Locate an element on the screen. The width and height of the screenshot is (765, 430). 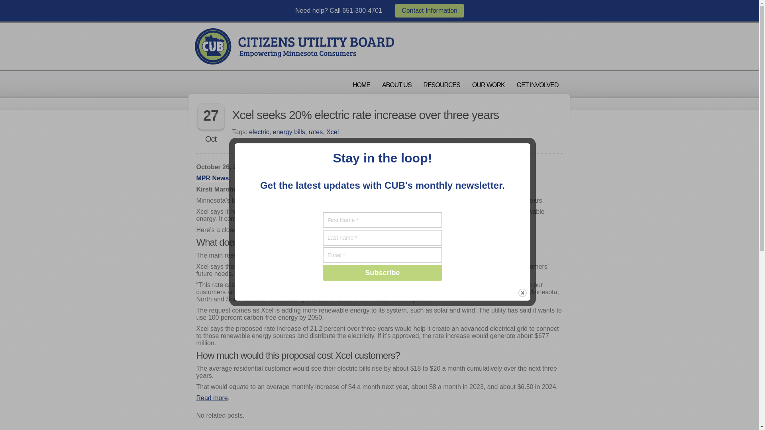
Contact Information is located at coordinates (430, 10).